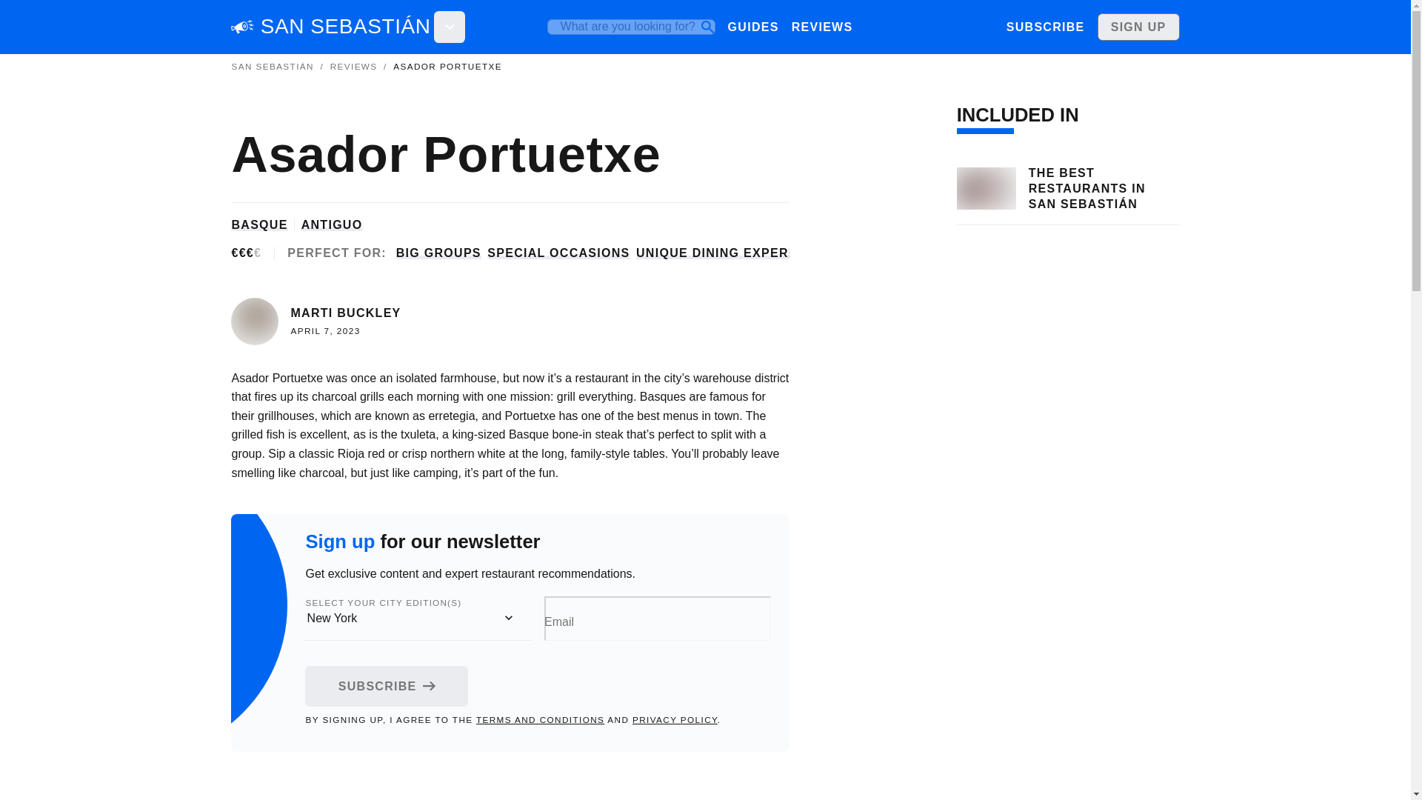 The width and height of the screenshot is (1422, 800). I want to click on ANTIGUO, so click(332, 224).